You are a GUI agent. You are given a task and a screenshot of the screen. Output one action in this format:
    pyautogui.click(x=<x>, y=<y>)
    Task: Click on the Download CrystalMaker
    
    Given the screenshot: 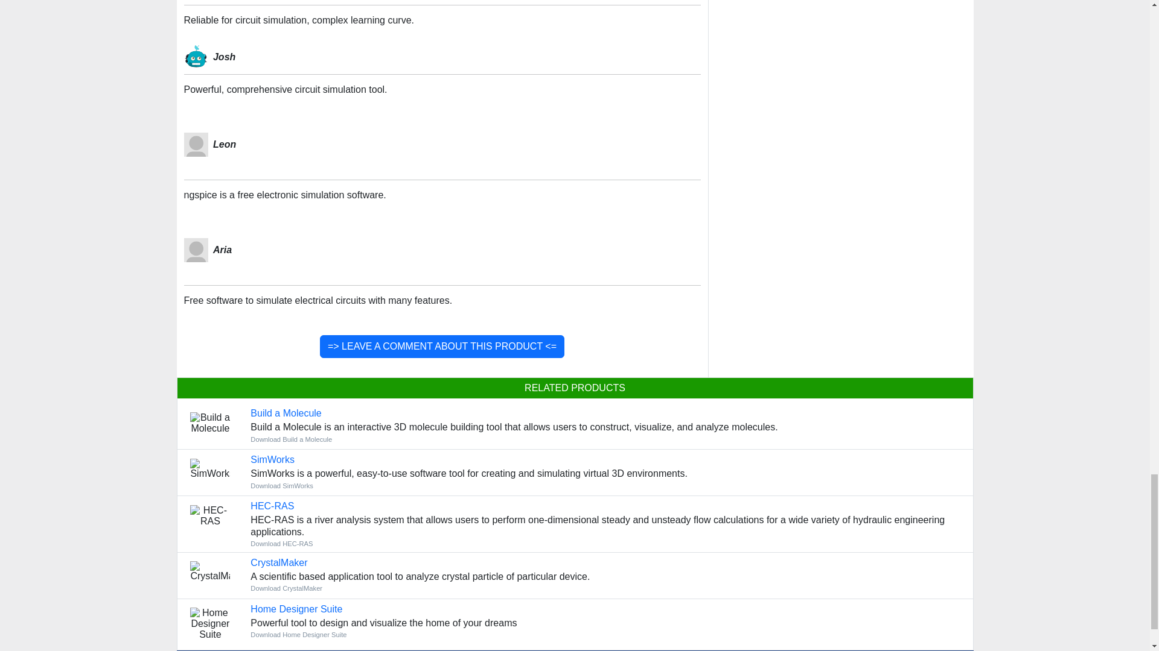 What is the action you would take?
    pyautogui.click(x=278, y=562)
    